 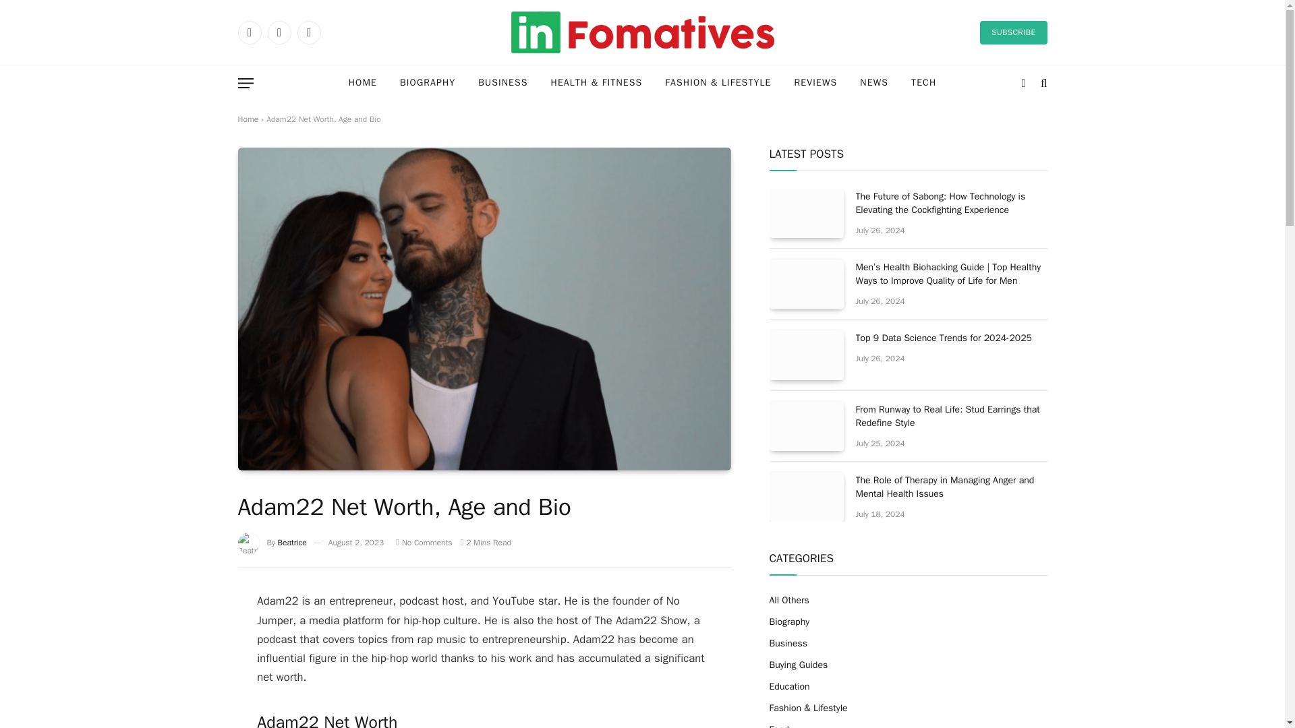 What do you see at coordinates (642, 32) in the screenshot?
I see `Infomatives` at bounding box center [642, 32].